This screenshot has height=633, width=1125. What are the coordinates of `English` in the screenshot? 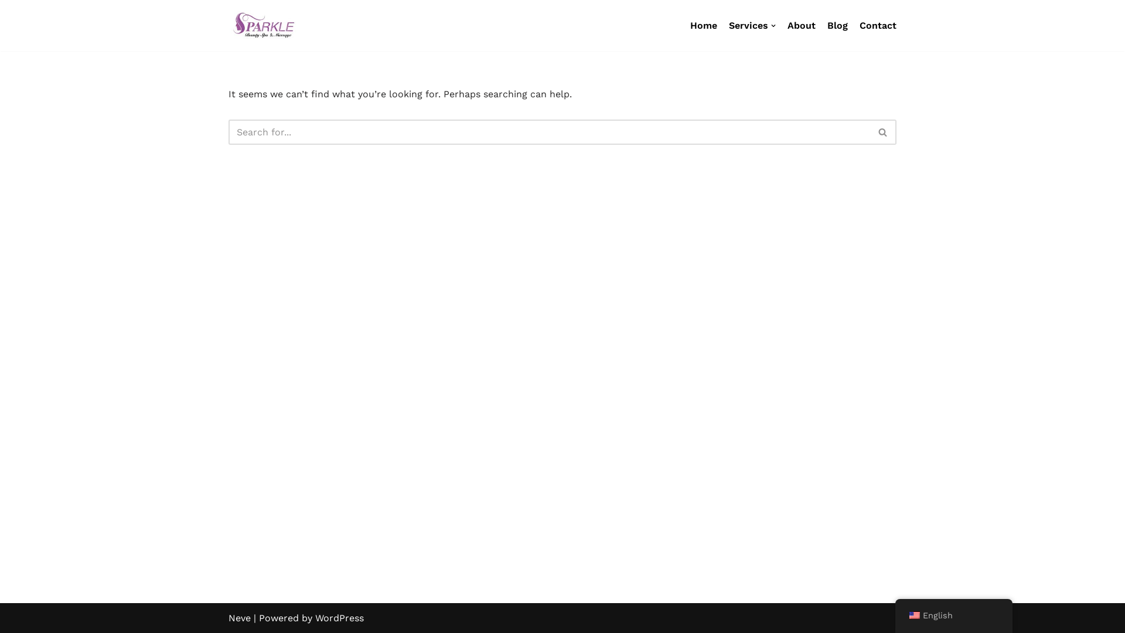 It's located at (954, 615).